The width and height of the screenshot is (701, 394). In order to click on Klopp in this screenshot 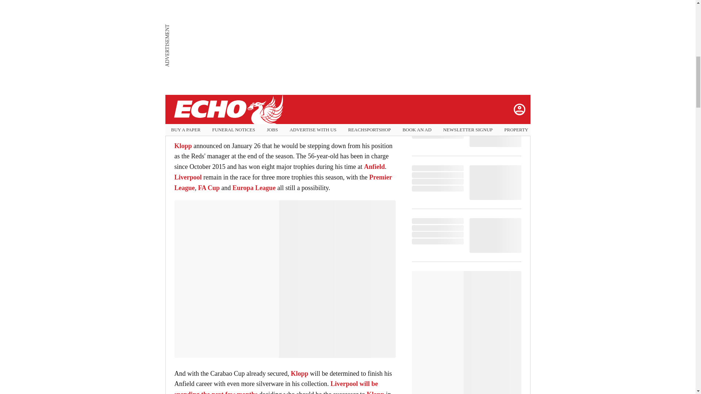, I will do `click(375, 393)`.